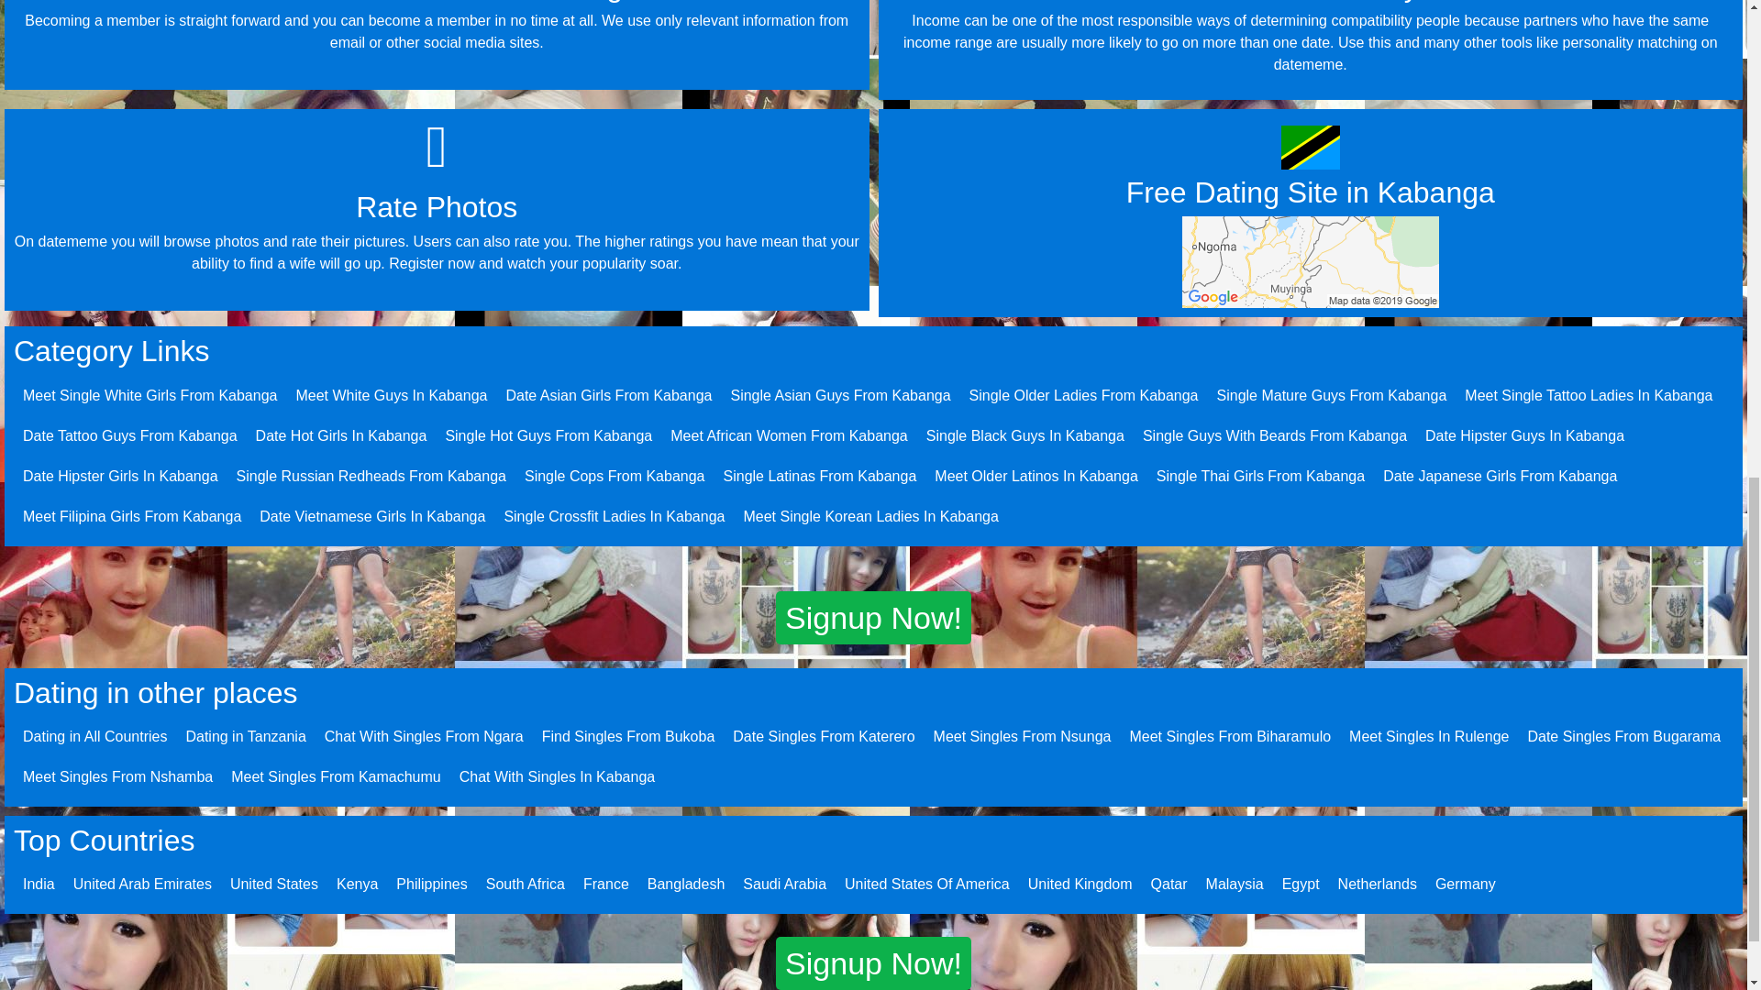 Image resolution: width=1761 pixels, height=990 pixels. I want to click on Single Asian Guys From Kabanga, so click(840, 395).